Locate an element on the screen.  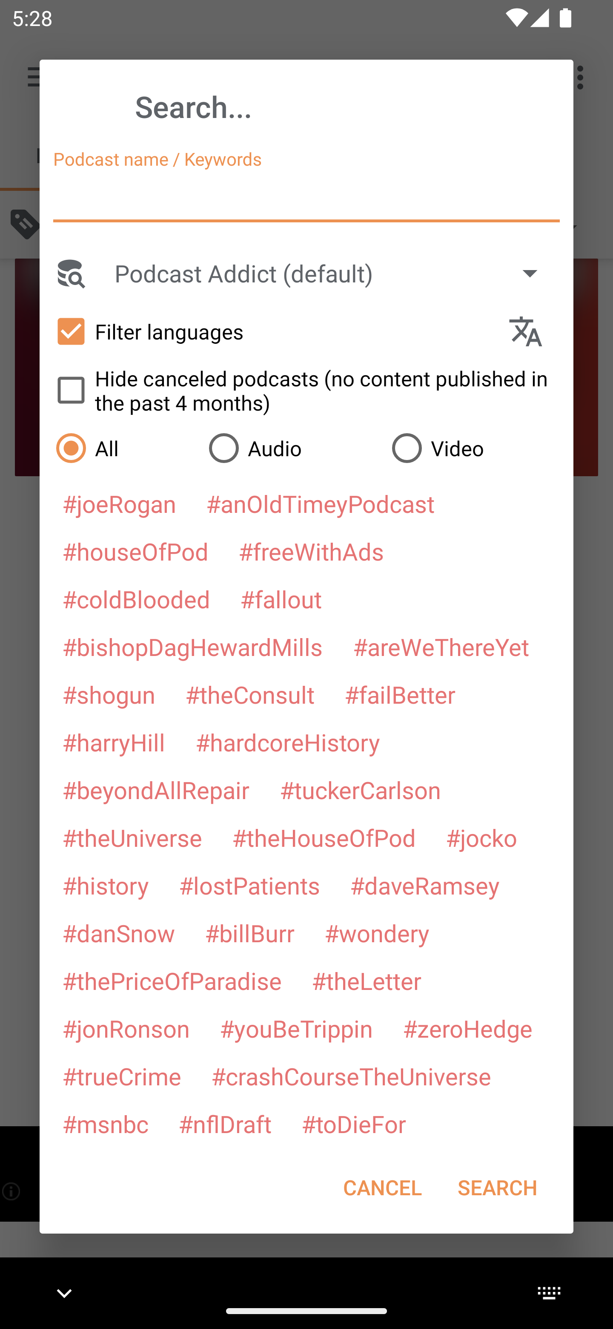
Search Engine is located at coordinates (70, 273).